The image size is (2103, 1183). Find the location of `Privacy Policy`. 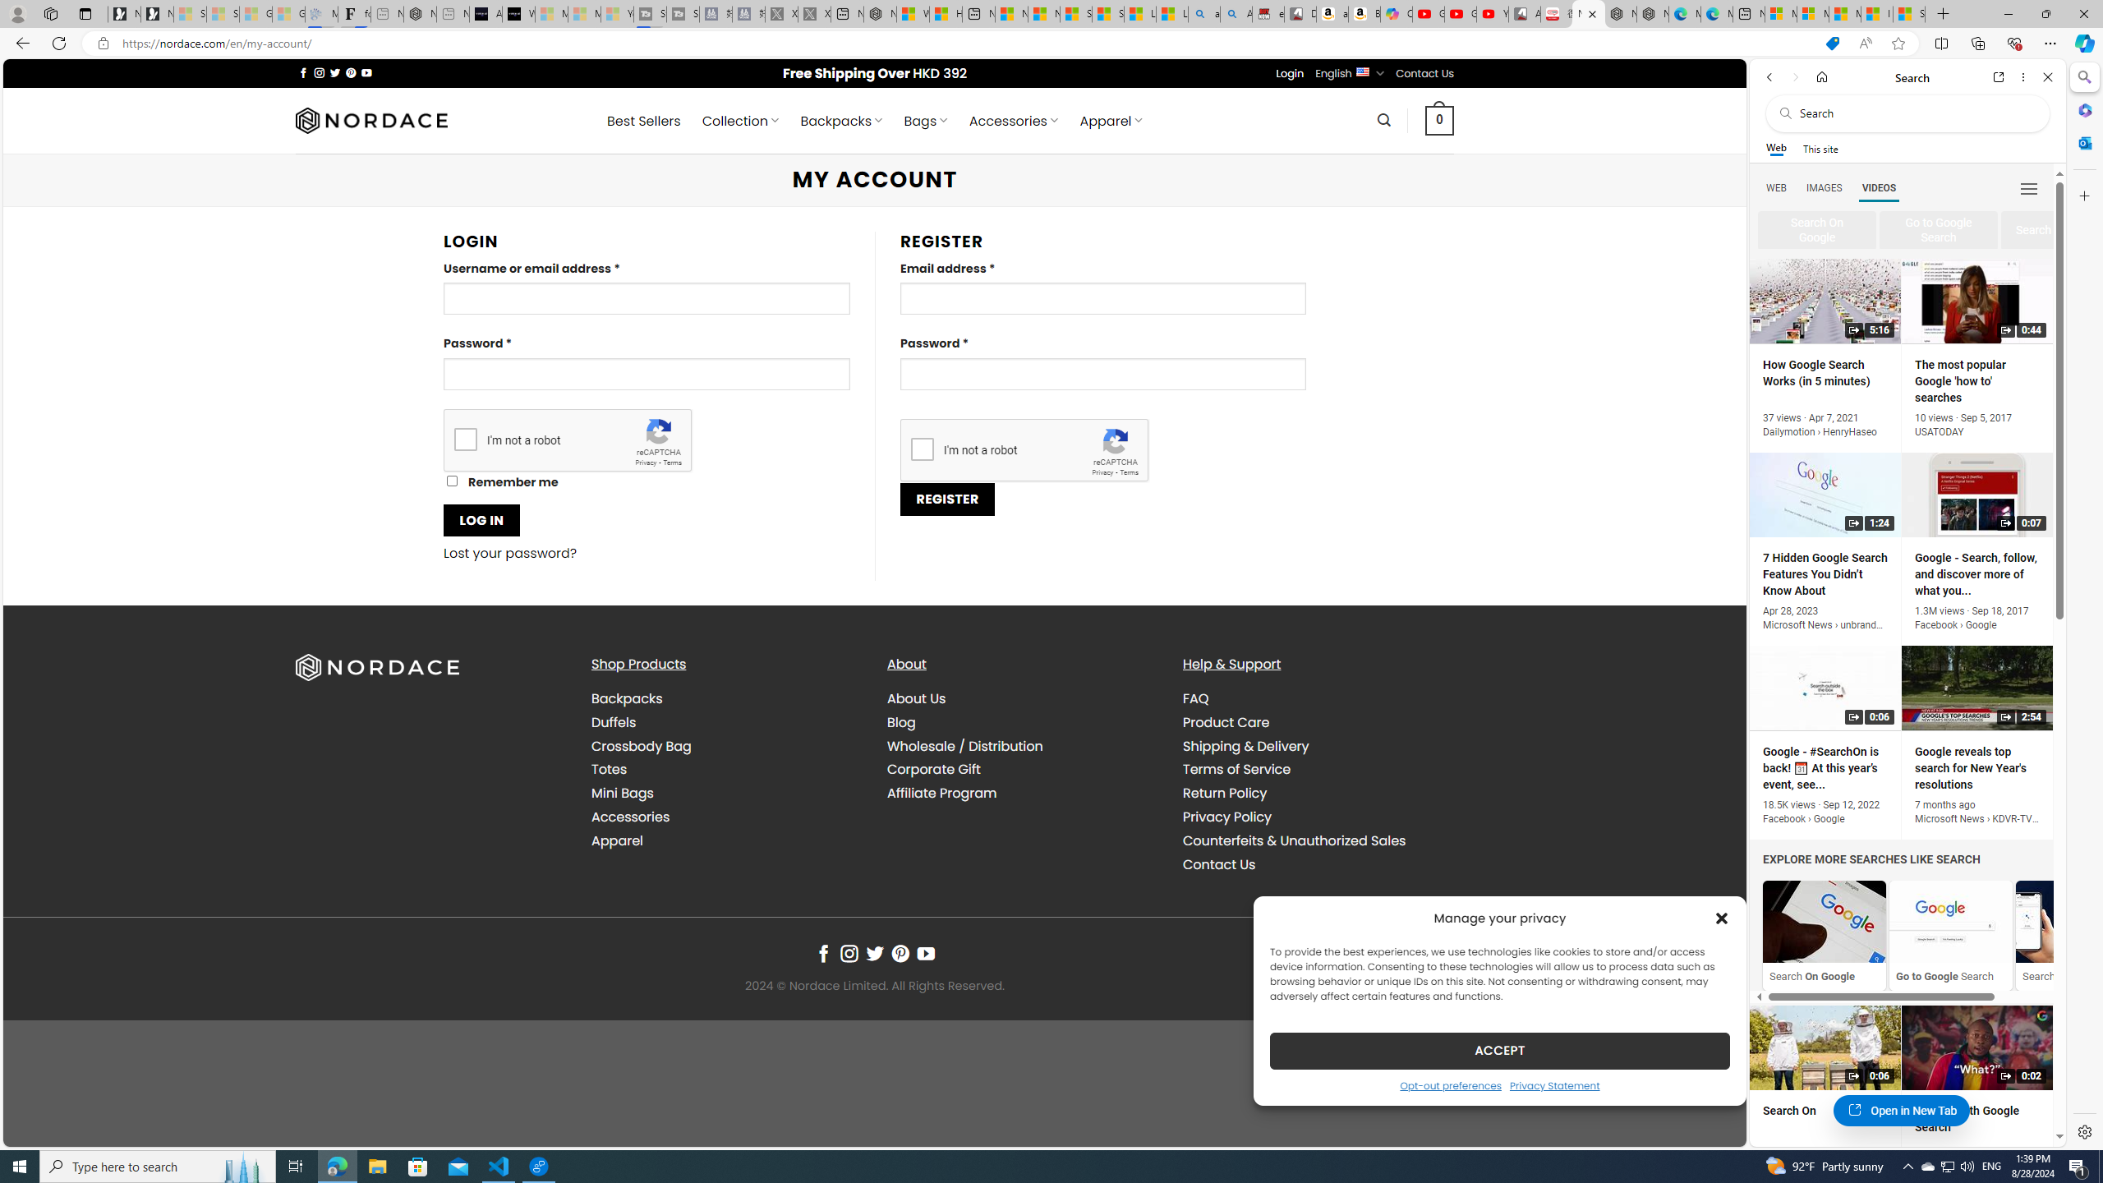

Privacy Policy is located at coordinates (1317, 817).